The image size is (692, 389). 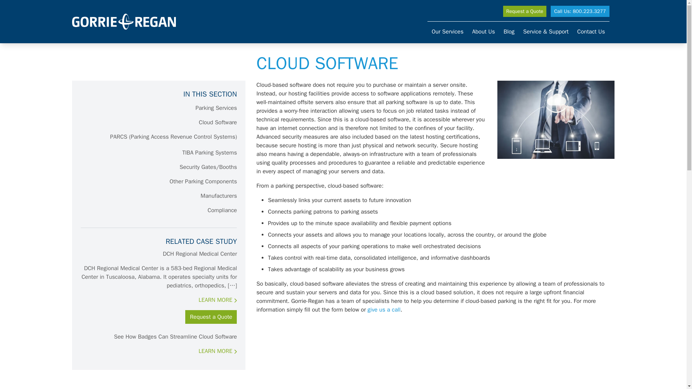 What do you see at coordinates (580, 12) in the screenshot?
I see `Call Us: 800.223.3277` at bounding box center [580, 12].